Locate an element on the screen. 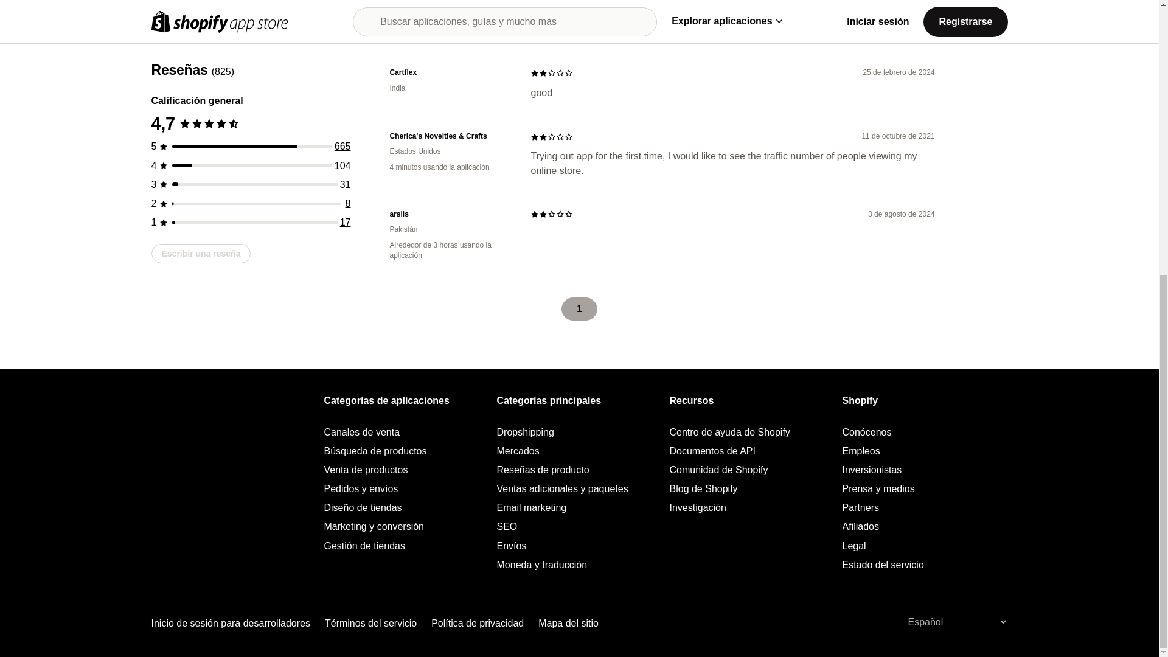 This screenshot has width=1168, height=657. arsiis is located at coordinates (450, 214).